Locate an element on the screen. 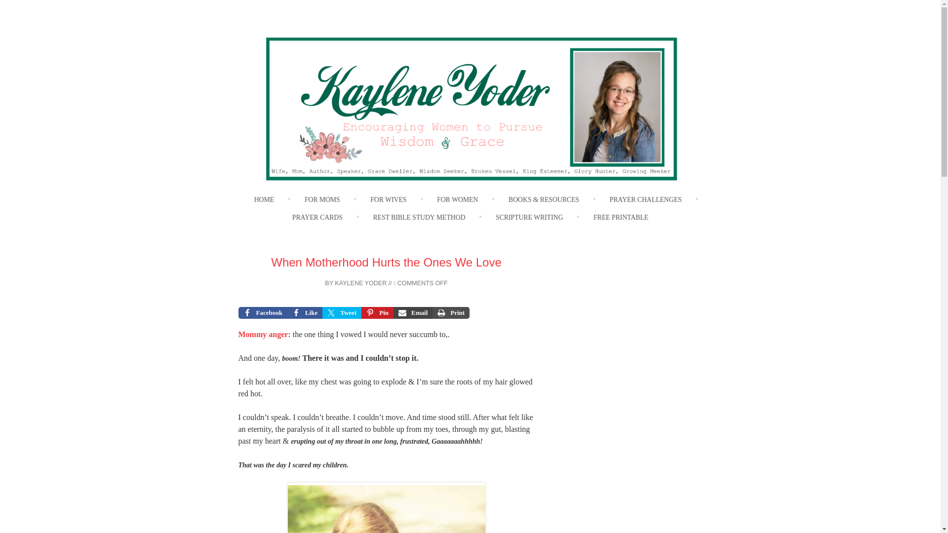 This screenshot has width=948, height=533. View all posts by Kaylene Yoder is located at coordinates (360, 283).